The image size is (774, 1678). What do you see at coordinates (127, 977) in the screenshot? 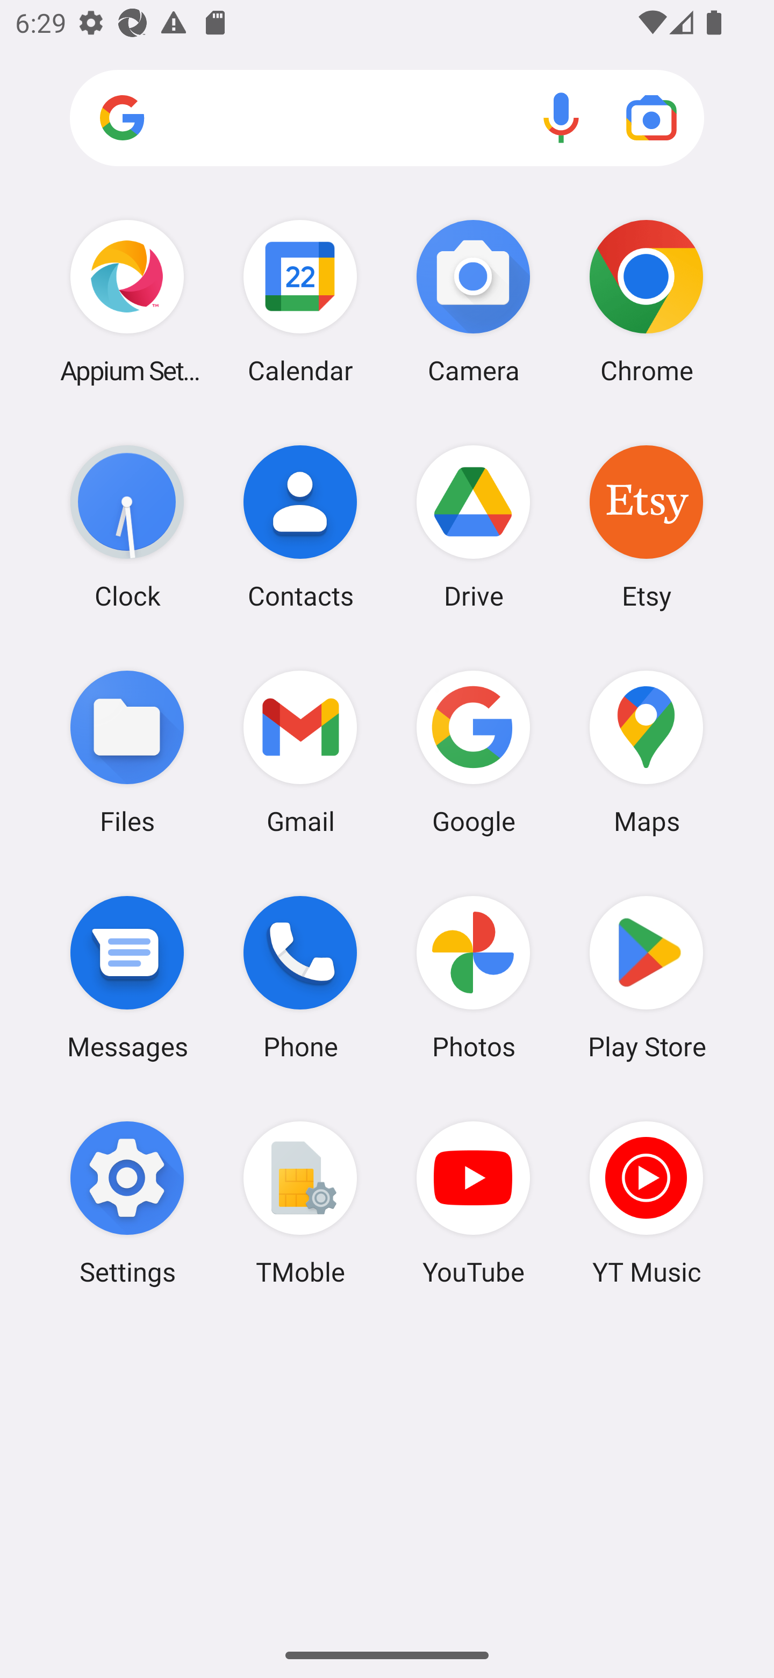
I see `Messages` at bounding box center [127, 977].